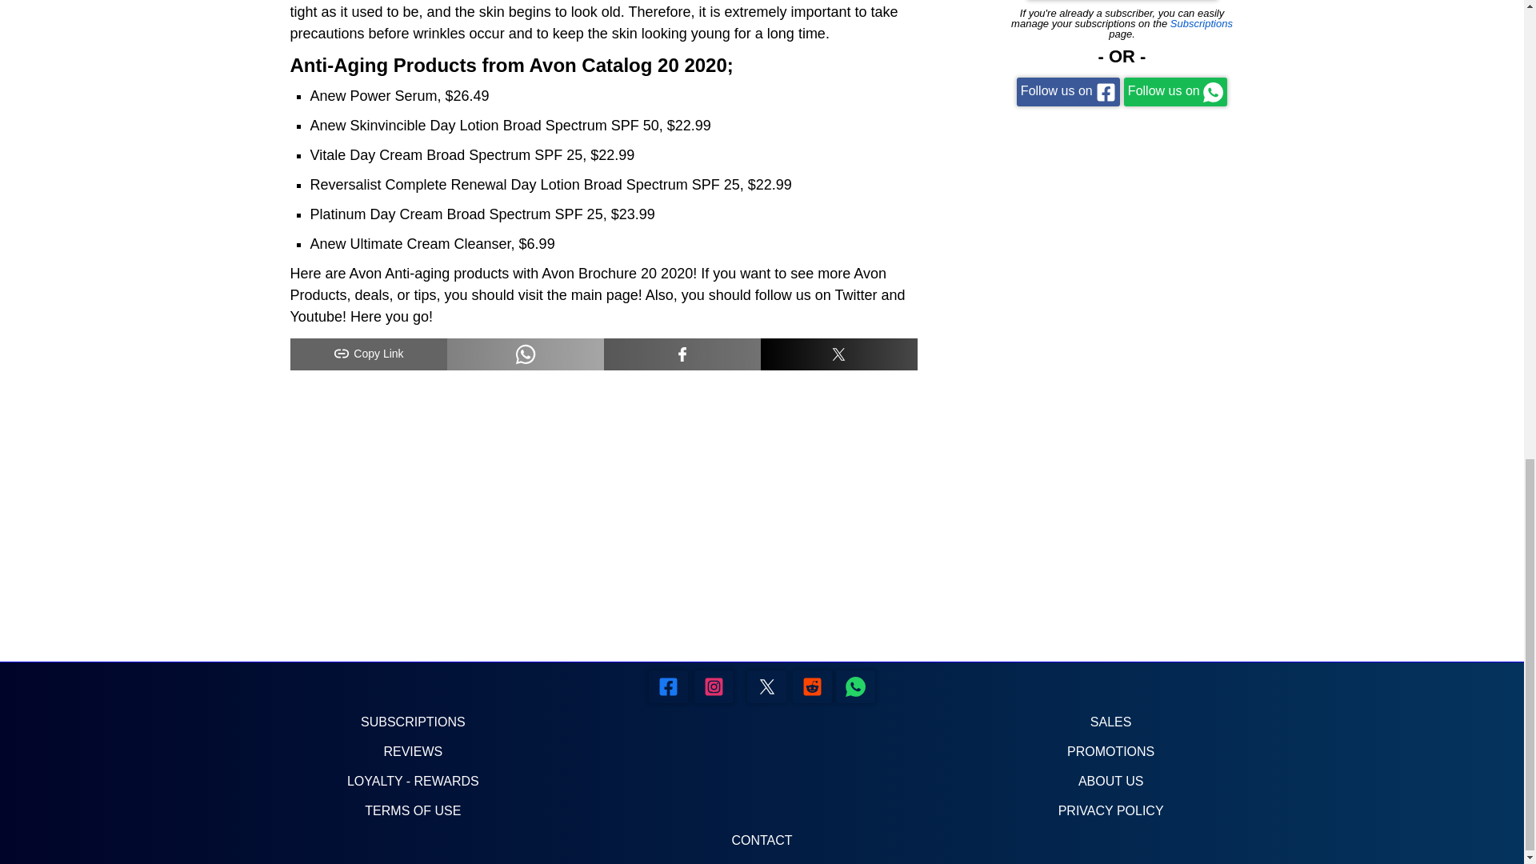  What do you see at coordinates (368, 354) in the screenshot?
I see `Copy Link` at bounding box center [368, 354].